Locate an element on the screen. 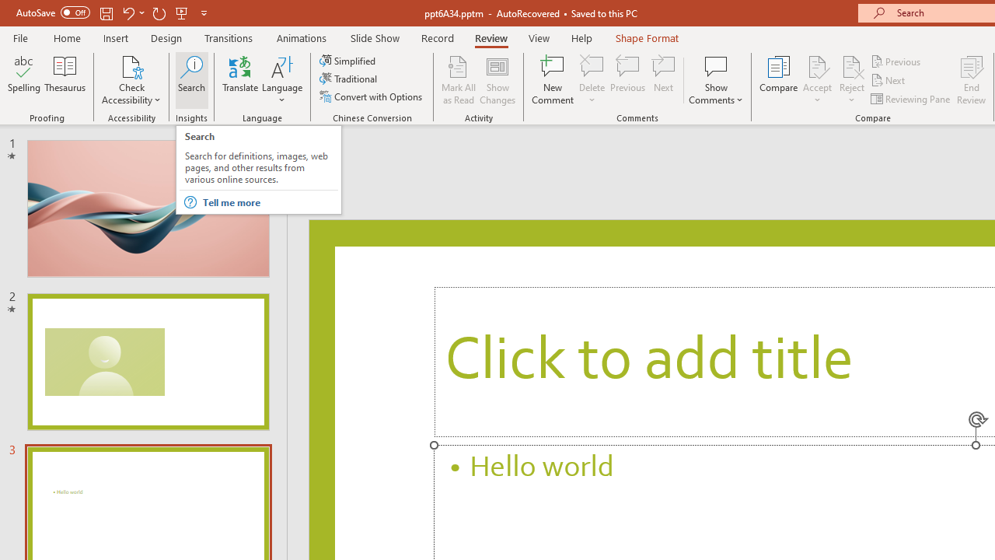  Shape Format is located at coordinates (647, 37).